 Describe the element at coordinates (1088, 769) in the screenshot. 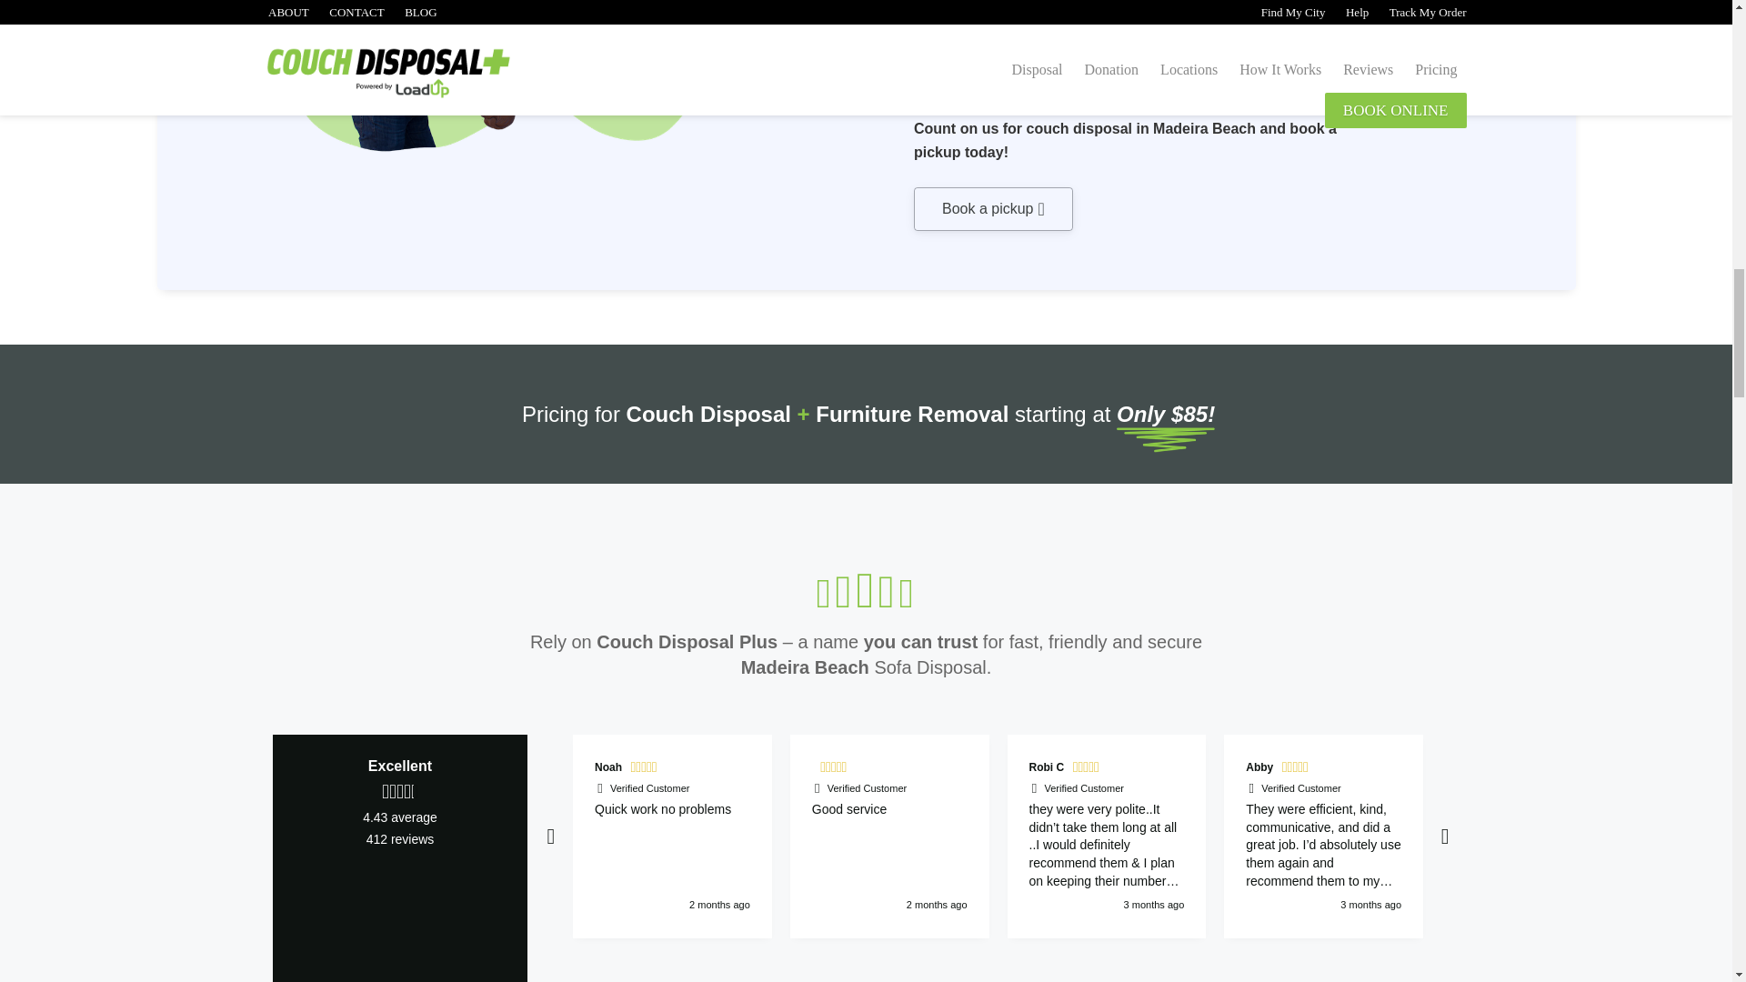

I see `5 Stars` at that location.